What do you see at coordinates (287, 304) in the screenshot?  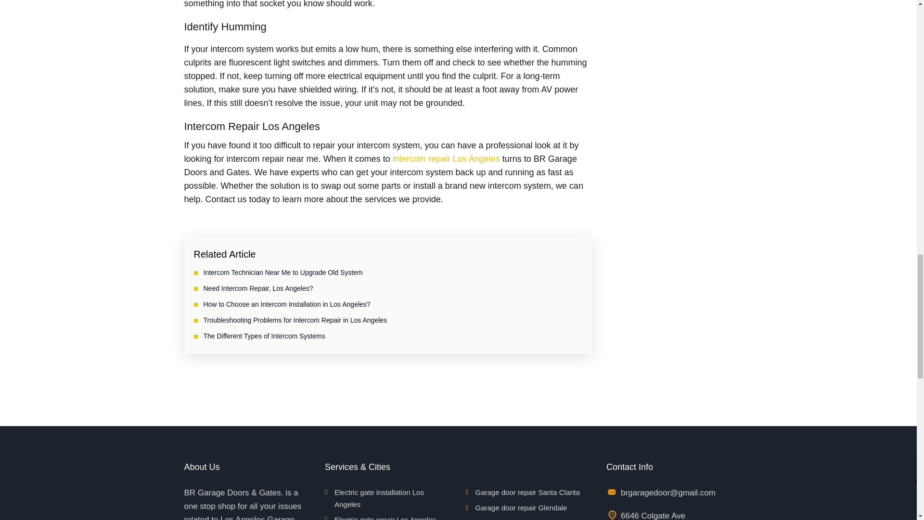 I see `How to Choose an Intercom Installation in Los Angeles?` at bounding box center [287, 304].